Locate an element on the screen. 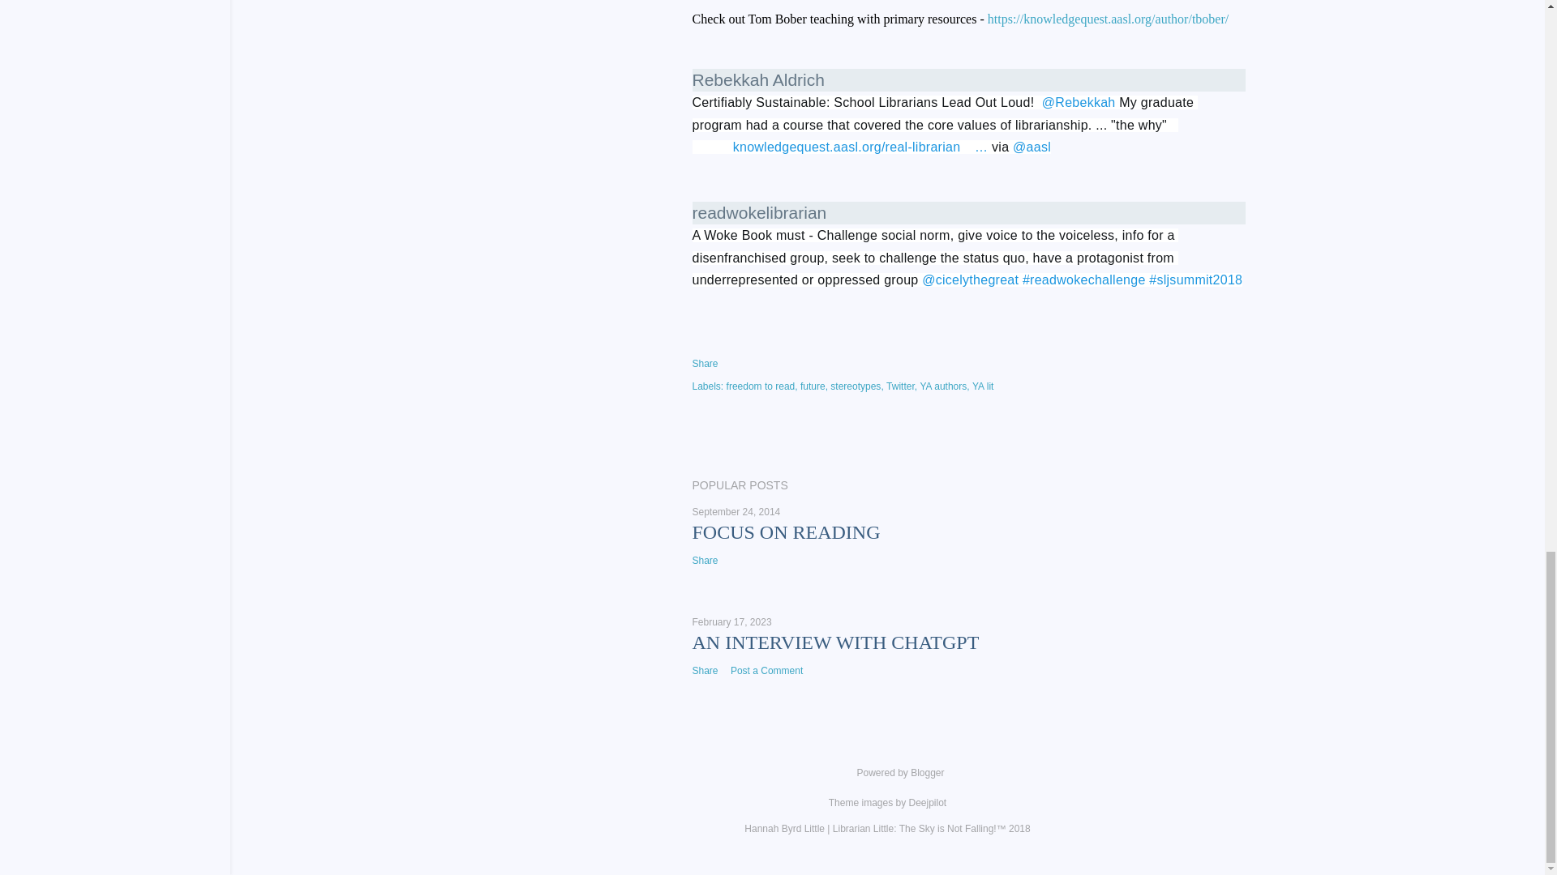 This screenshot has height=875, width=1557. Share is located at coordinates (706, 363).